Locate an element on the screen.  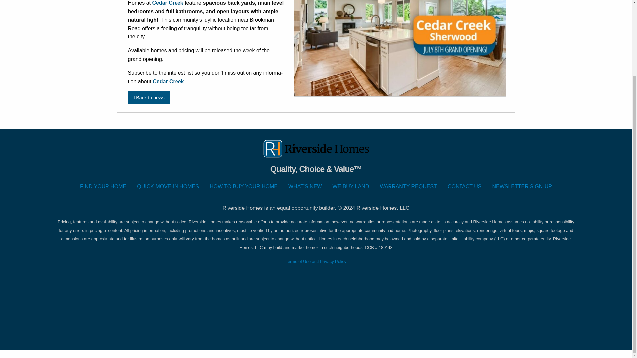
WE BUY LAND is located at coordinates (351, 187).